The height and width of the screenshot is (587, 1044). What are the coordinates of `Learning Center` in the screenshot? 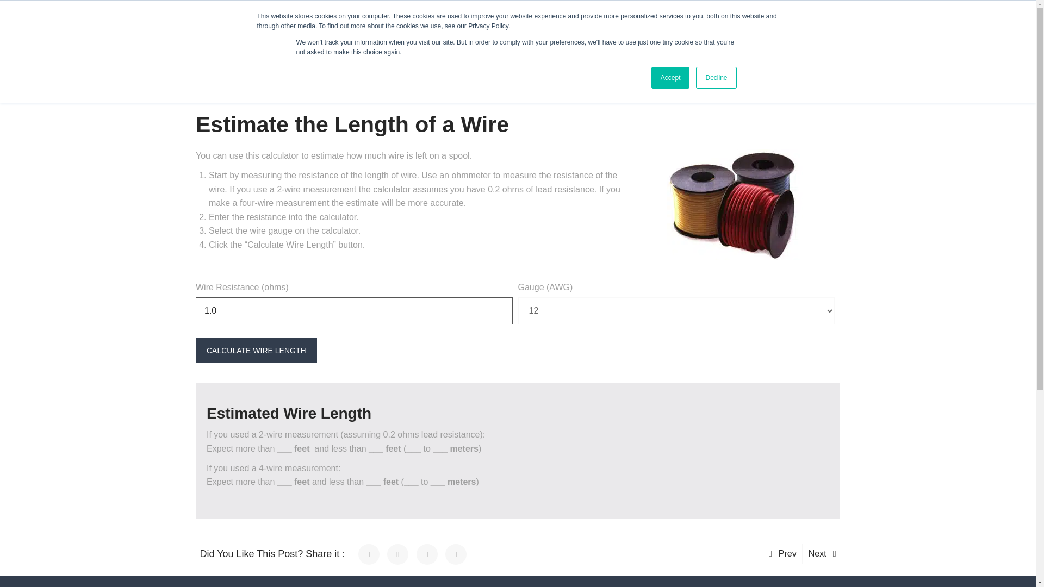 It's located at (446, 63).